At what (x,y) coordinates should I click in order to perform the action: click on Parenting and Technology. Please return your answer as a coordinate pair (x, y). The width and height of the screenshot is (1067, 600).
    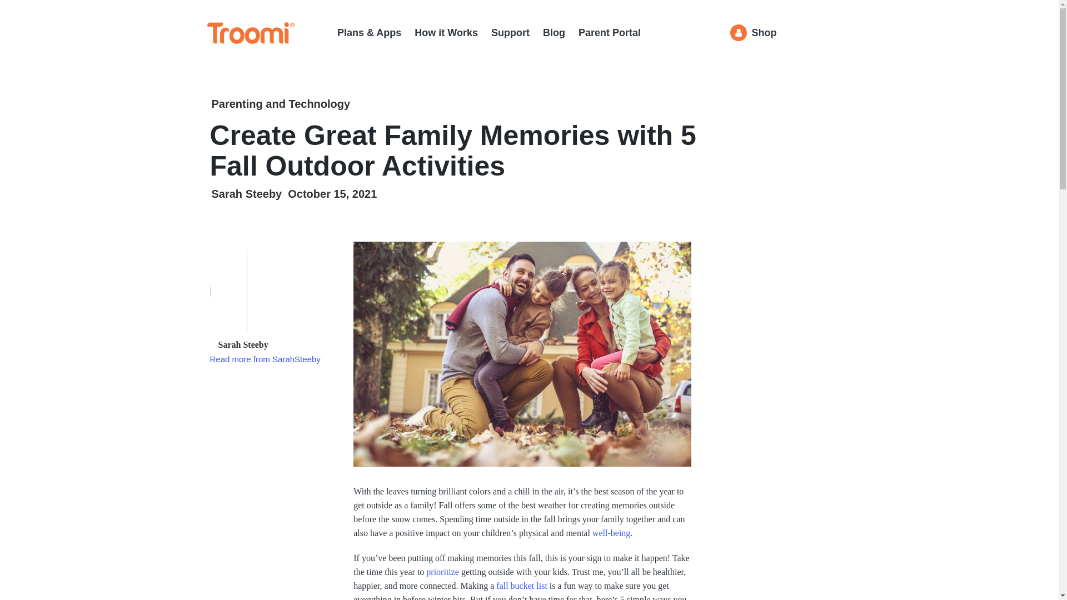
    Looking at the image, I should click on (280, 104).